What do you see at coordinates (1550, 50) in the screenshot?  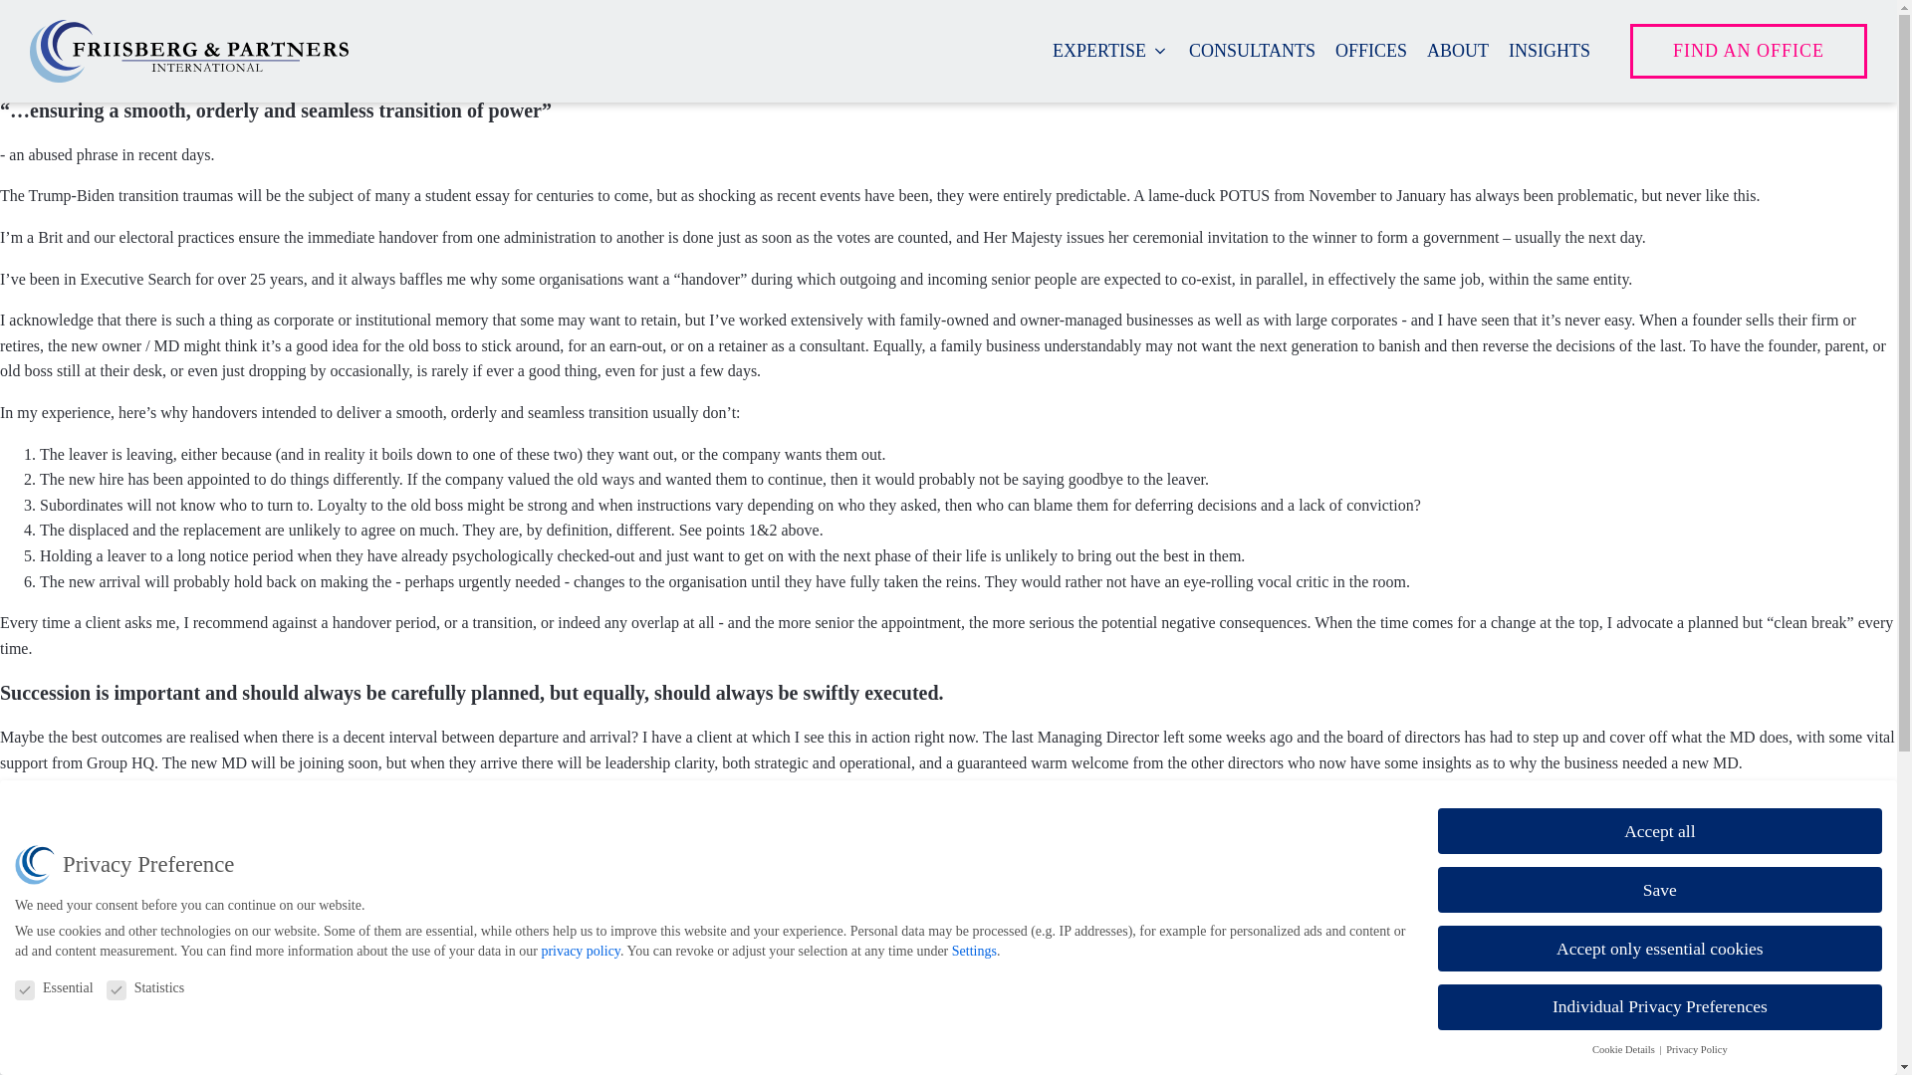 I see `INSIGHTS` at bounding box center [1550, 50].